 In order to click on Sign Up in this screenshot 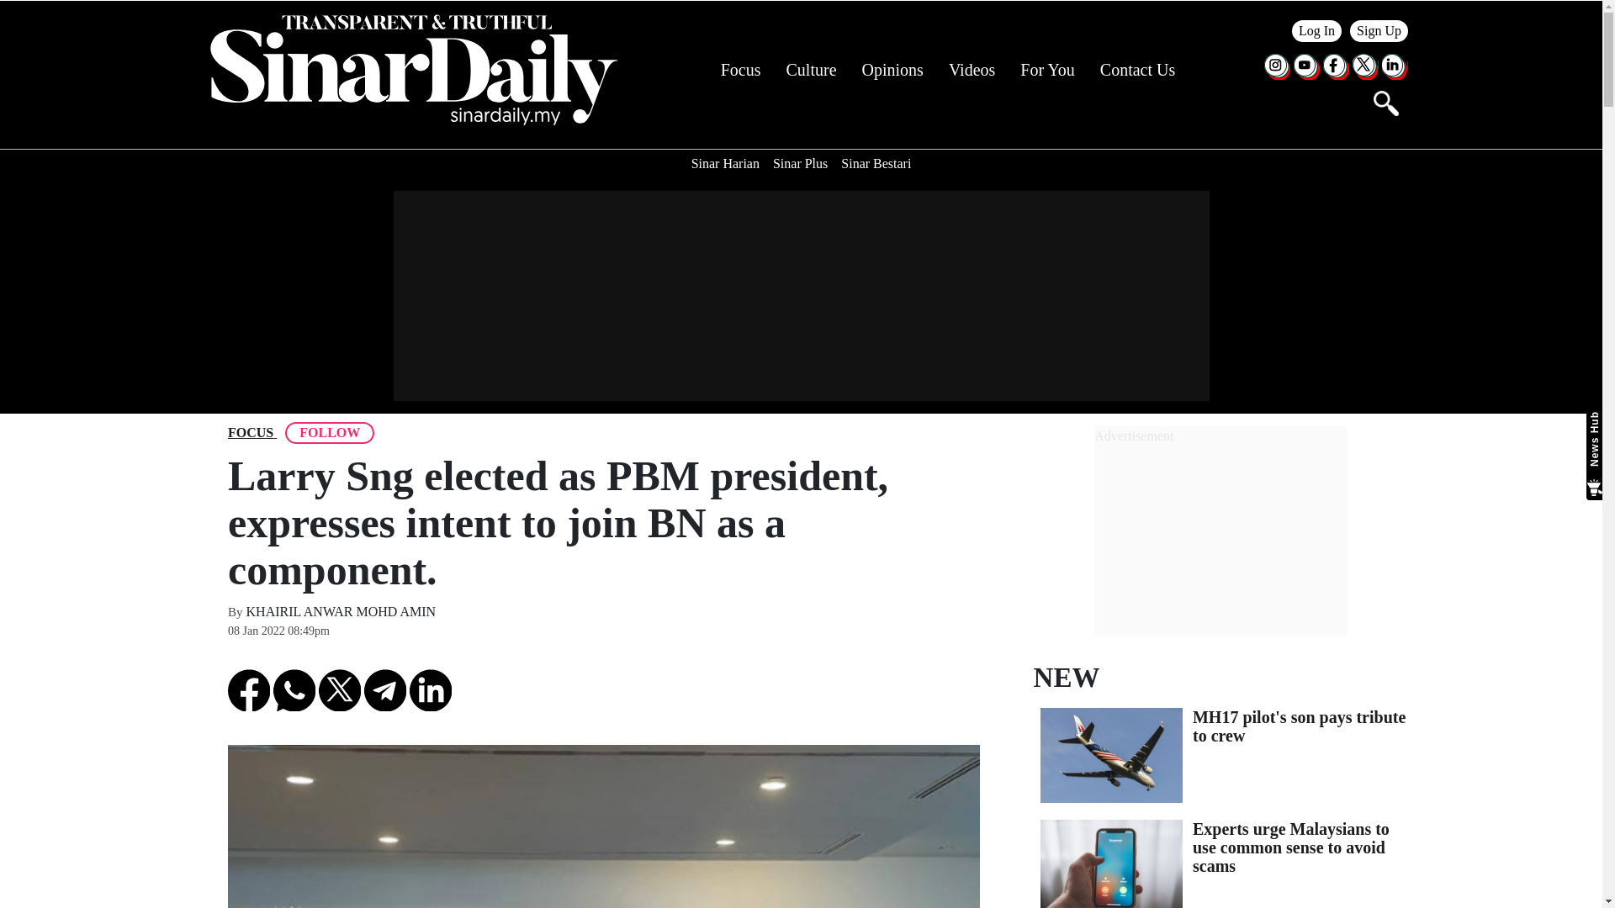, I will do `click(1379, 30)`.